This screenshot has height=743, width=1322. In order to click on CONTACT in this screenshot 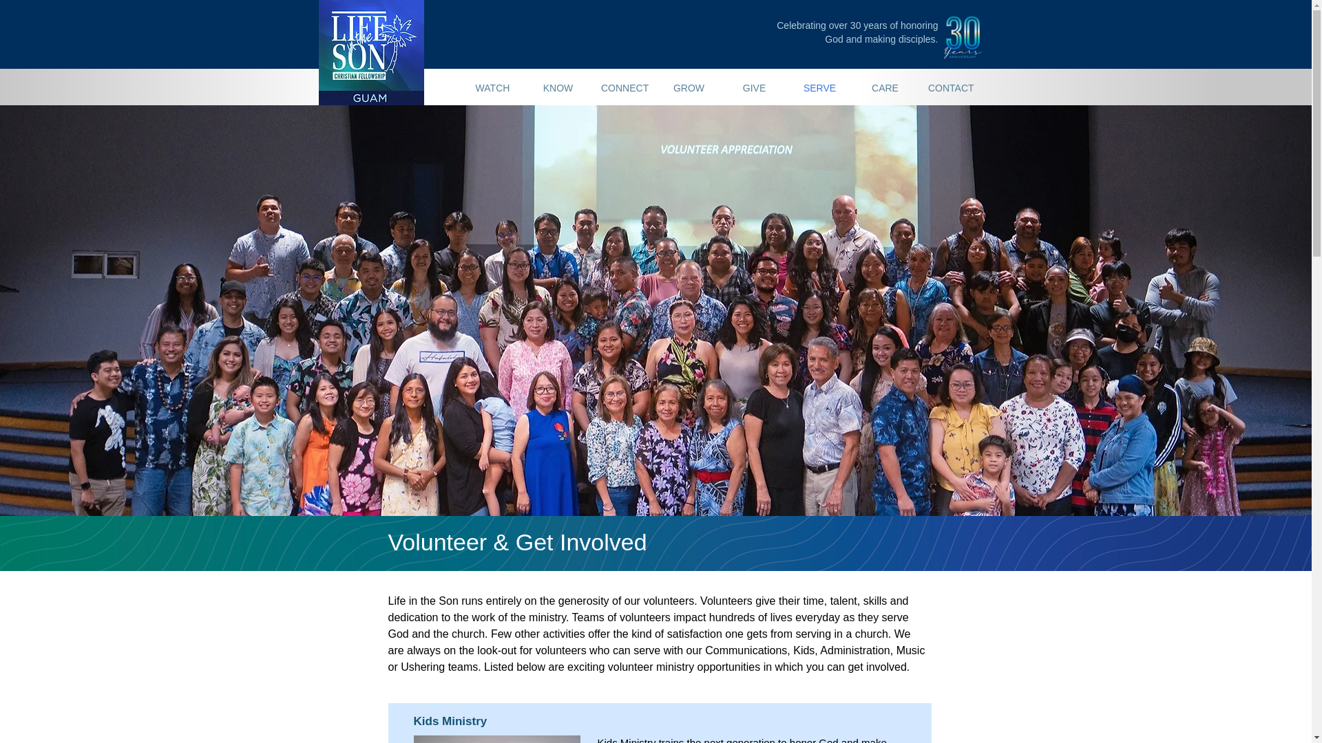, I will do `click(950, 88)`.